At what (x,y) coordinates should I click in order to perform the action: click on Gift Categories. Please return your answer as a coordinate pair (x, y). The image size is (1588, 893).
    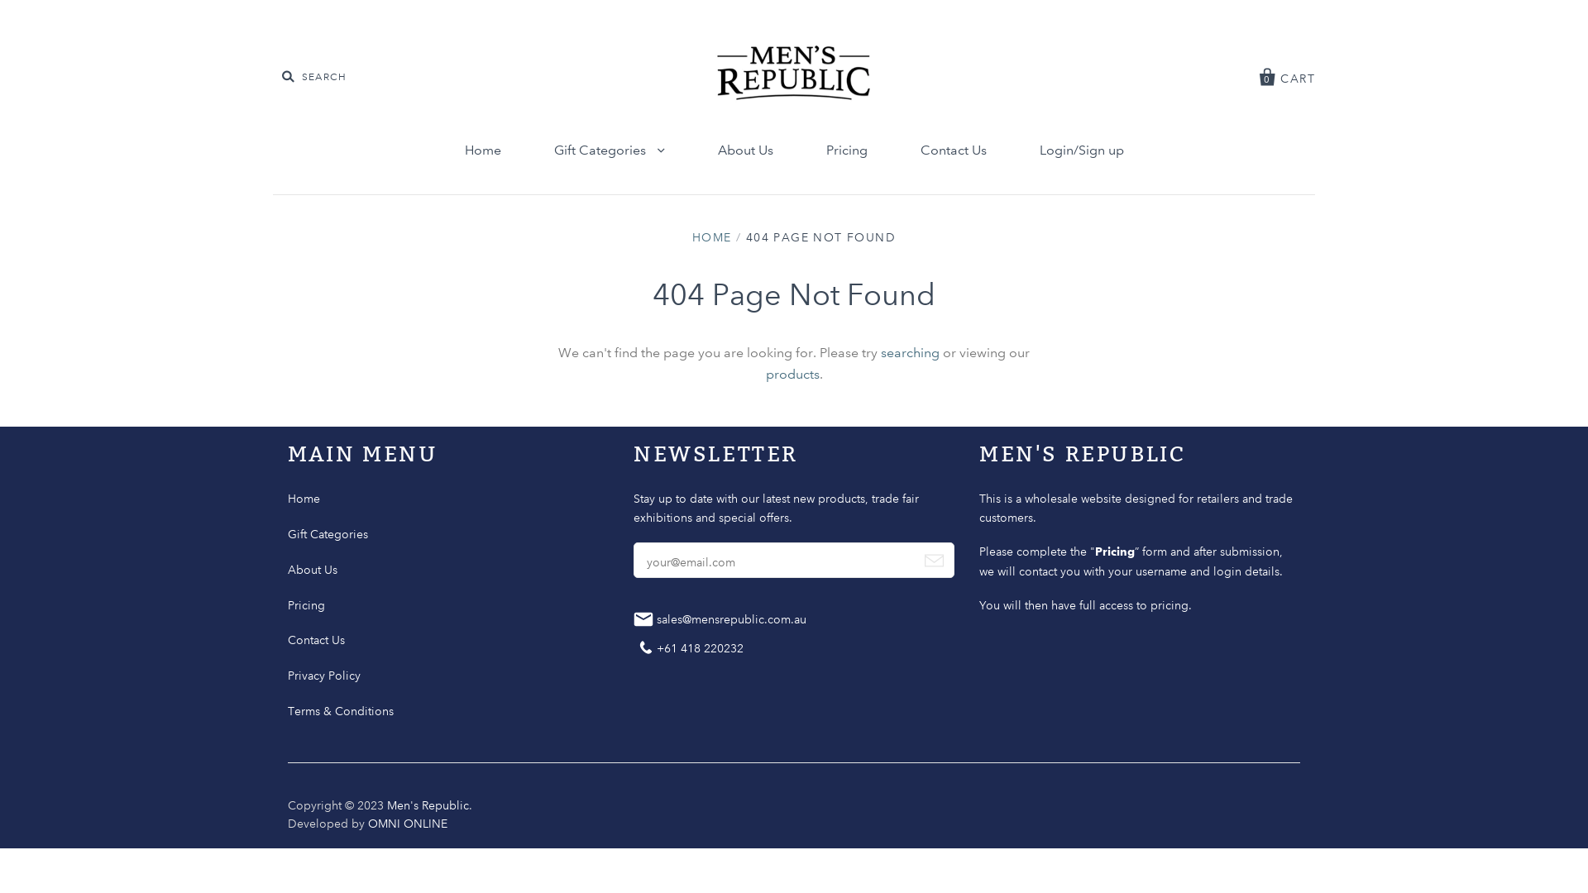
    Looking at the image, I should click on (610, 150).